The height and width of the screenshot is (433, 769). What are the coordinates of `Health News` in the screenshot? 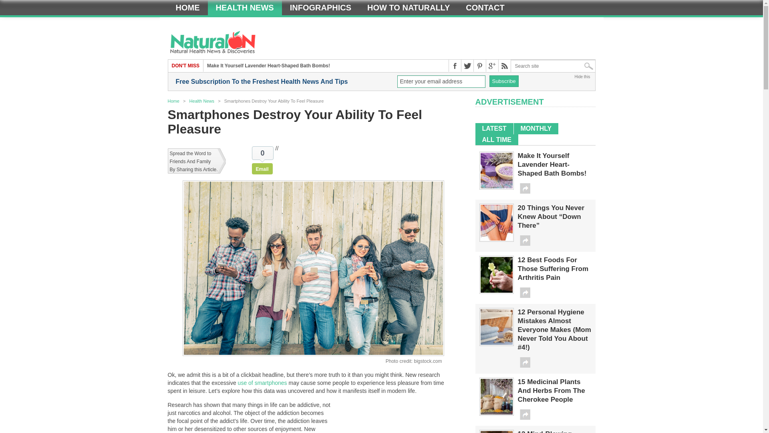 It's located at (202, 101).